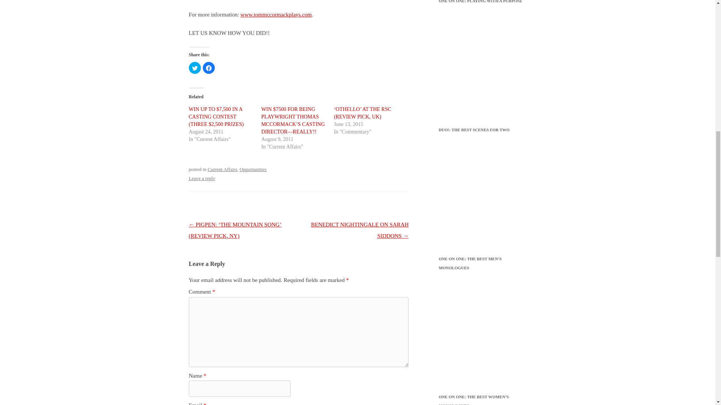  I want to click on Current Affairs, so click(222, 169).